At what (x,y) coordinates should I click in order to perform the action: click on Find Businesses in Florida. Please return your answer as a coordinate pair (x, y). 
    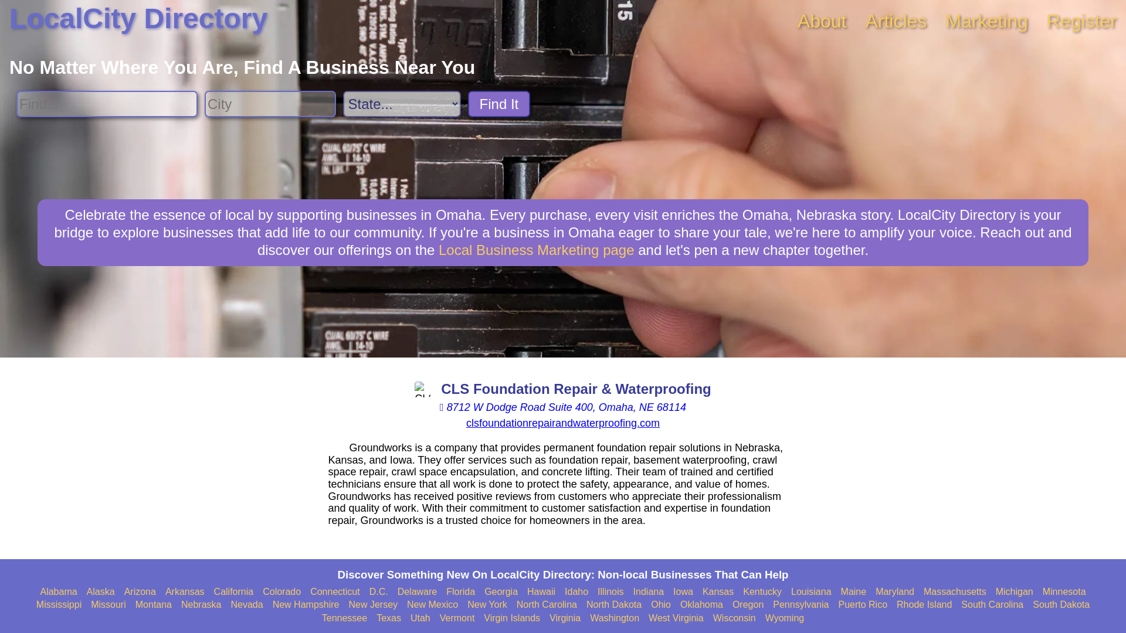
    Looking at the image, I should click on (460, 592).